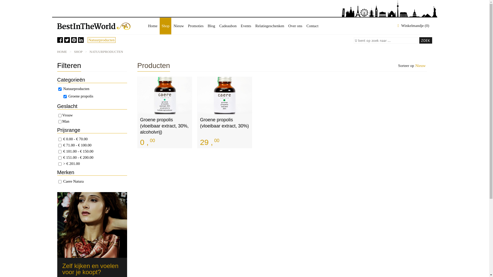 Image resolution: width=493 pixels, height=277 pixels. Describe the element at coordinates (165, 26) in the screenshot. I see `Shop` at that location.